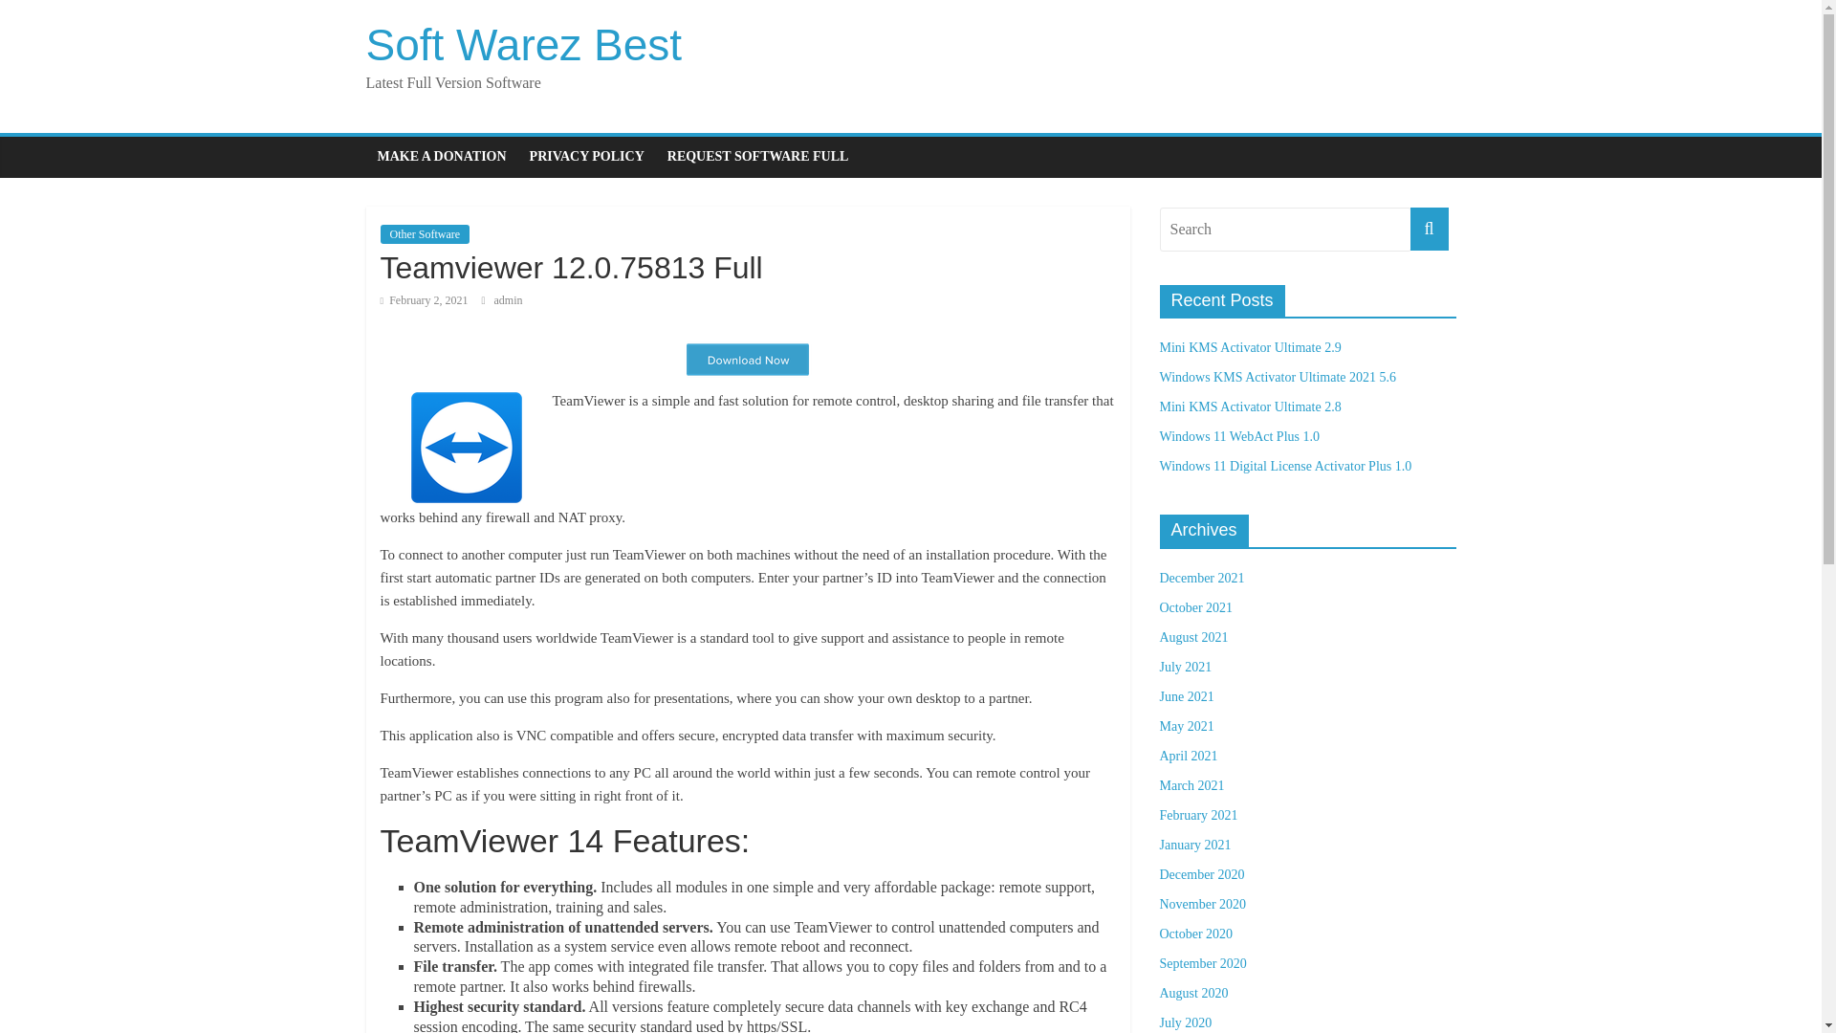  What do you see at coordinates (1191, 786) in the screenshot?
I see `March 2021` at bounding box center [1191, 786].